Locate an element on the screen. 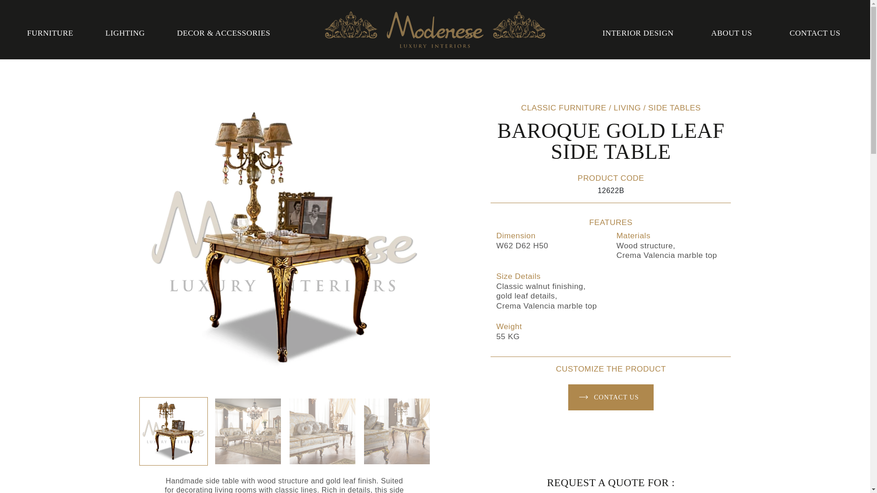 The image size is (877, 493). CLASSIC FURNITURE is located at coordinates (564, 108).